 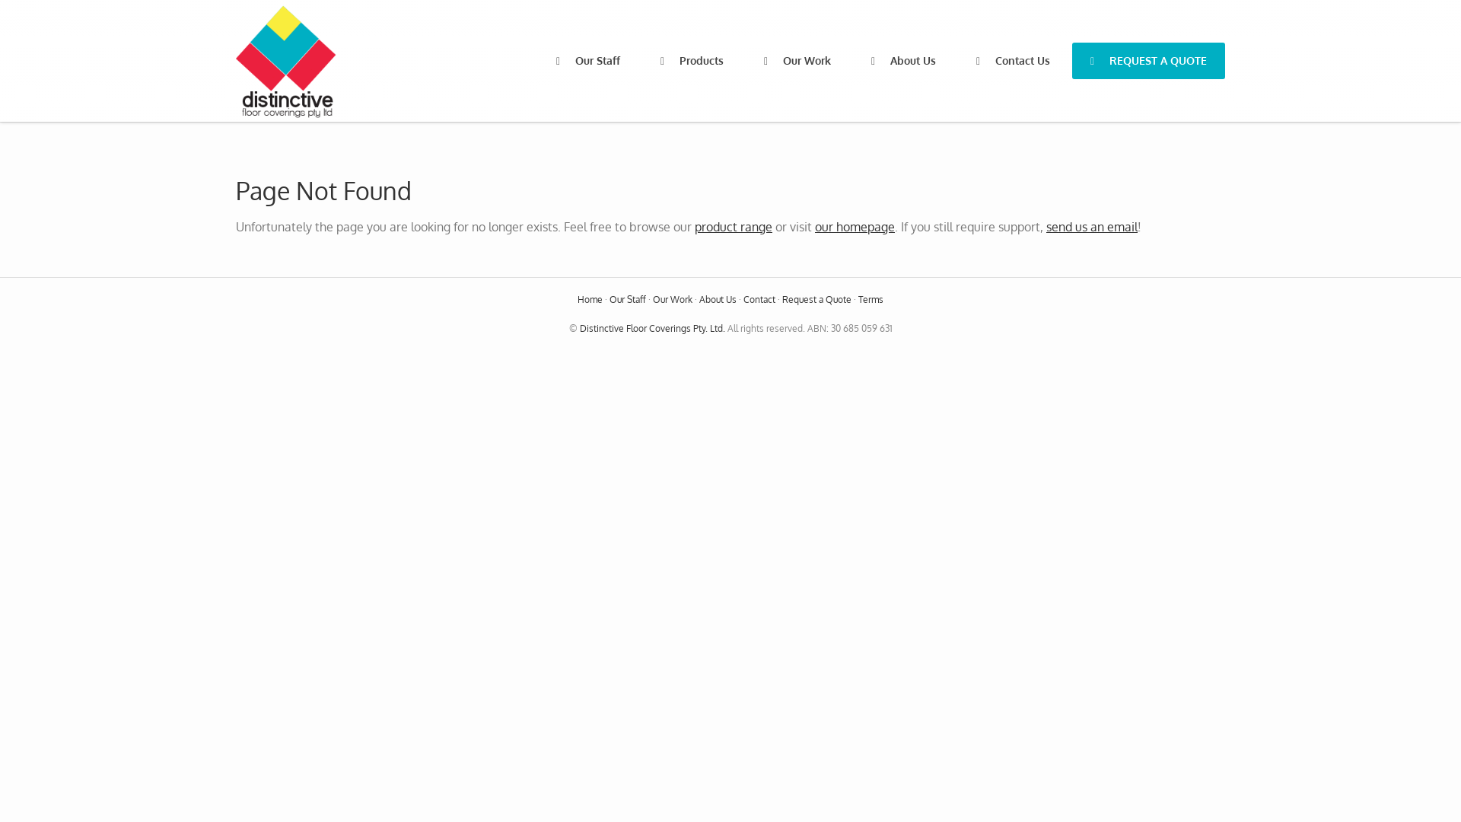 What do you see at coordinates (628, 300) in the screenshot?
I see `Our Staff` at bounding box center [628, 300].